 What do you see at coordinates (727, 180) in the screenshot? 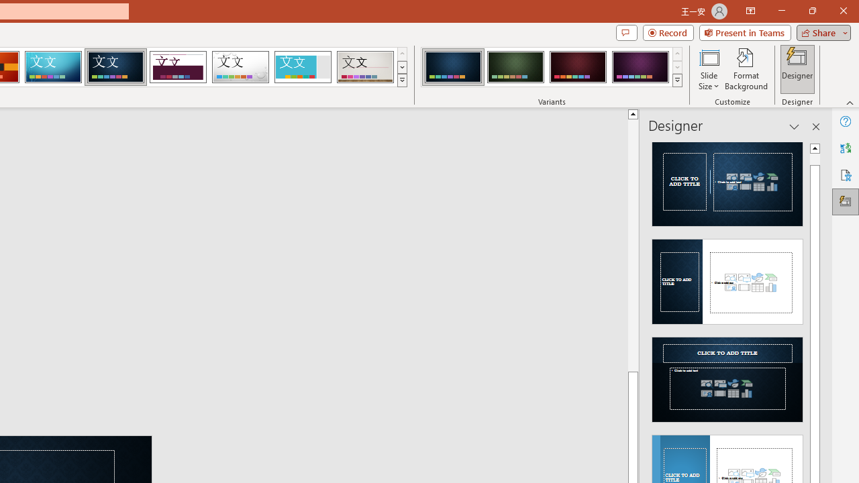
I see `Recommended Design: Design Idea` at bounding box center [727, 180].